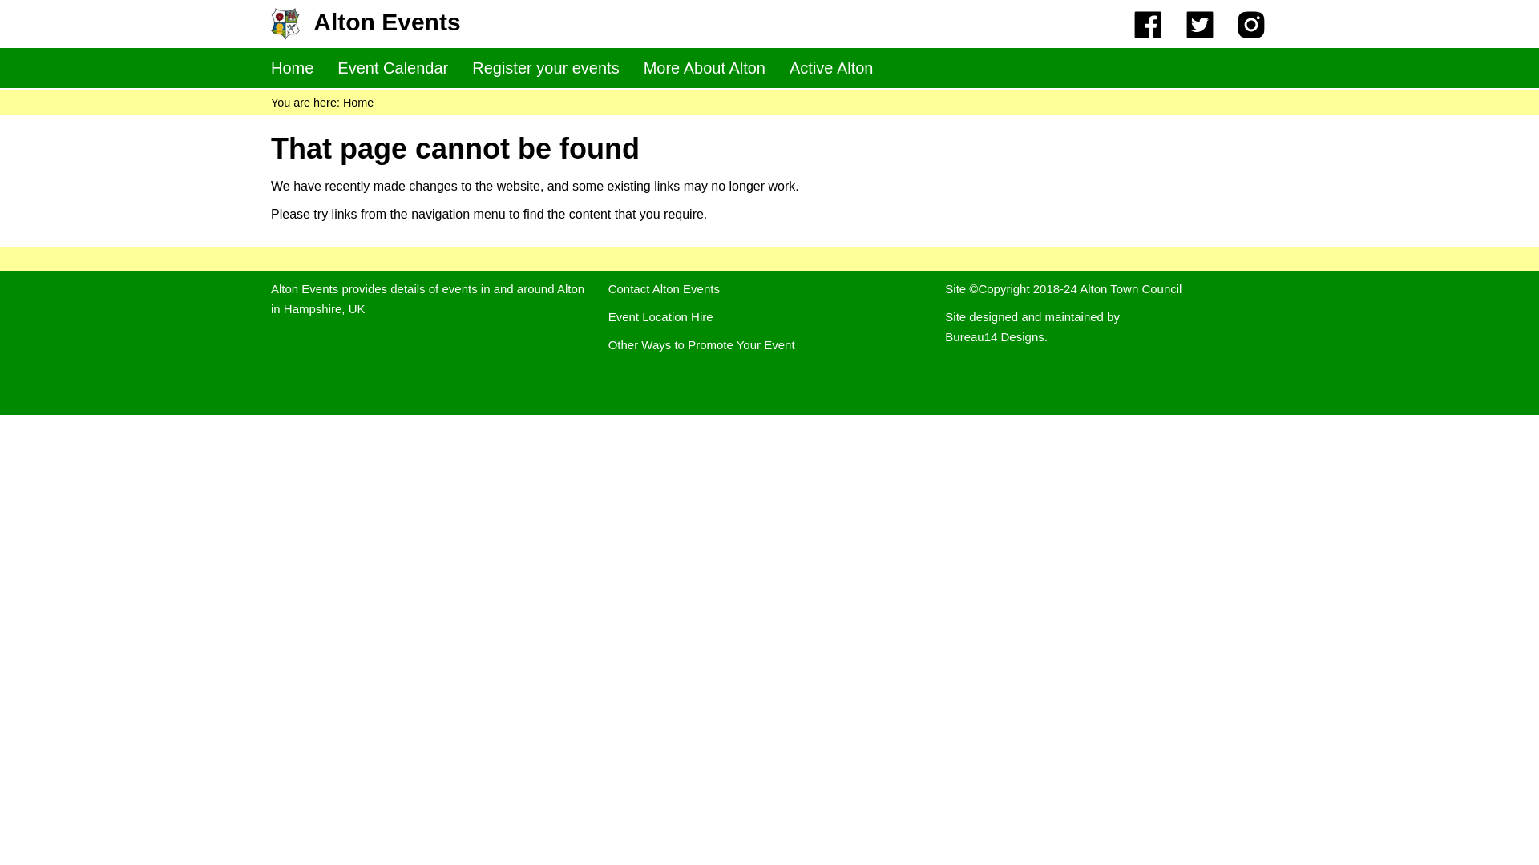 The height and width of the screenshot is (865, 1539). I want to click on Contact Alton Events, so click(664, 288).